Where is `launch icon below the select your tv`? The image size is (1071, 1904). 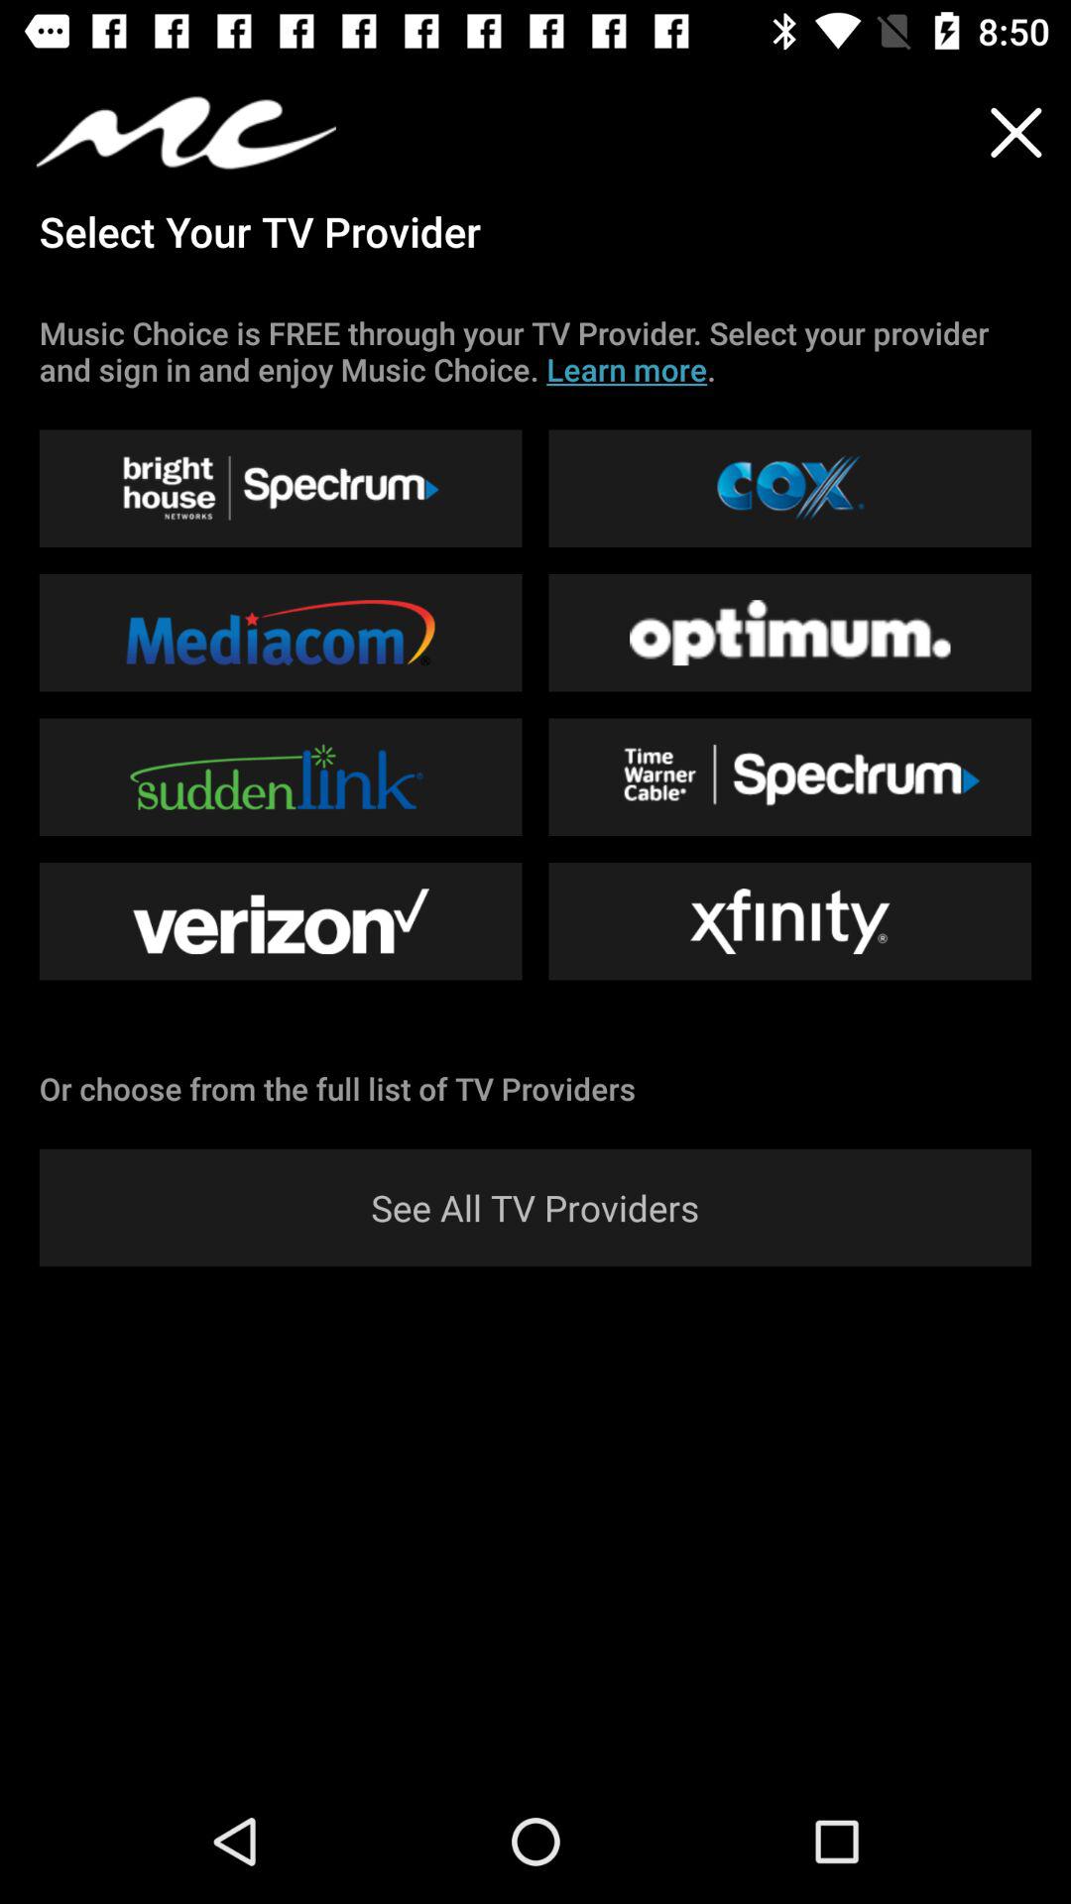
launch icon below the select your tv is located at coordinates (535, 351).